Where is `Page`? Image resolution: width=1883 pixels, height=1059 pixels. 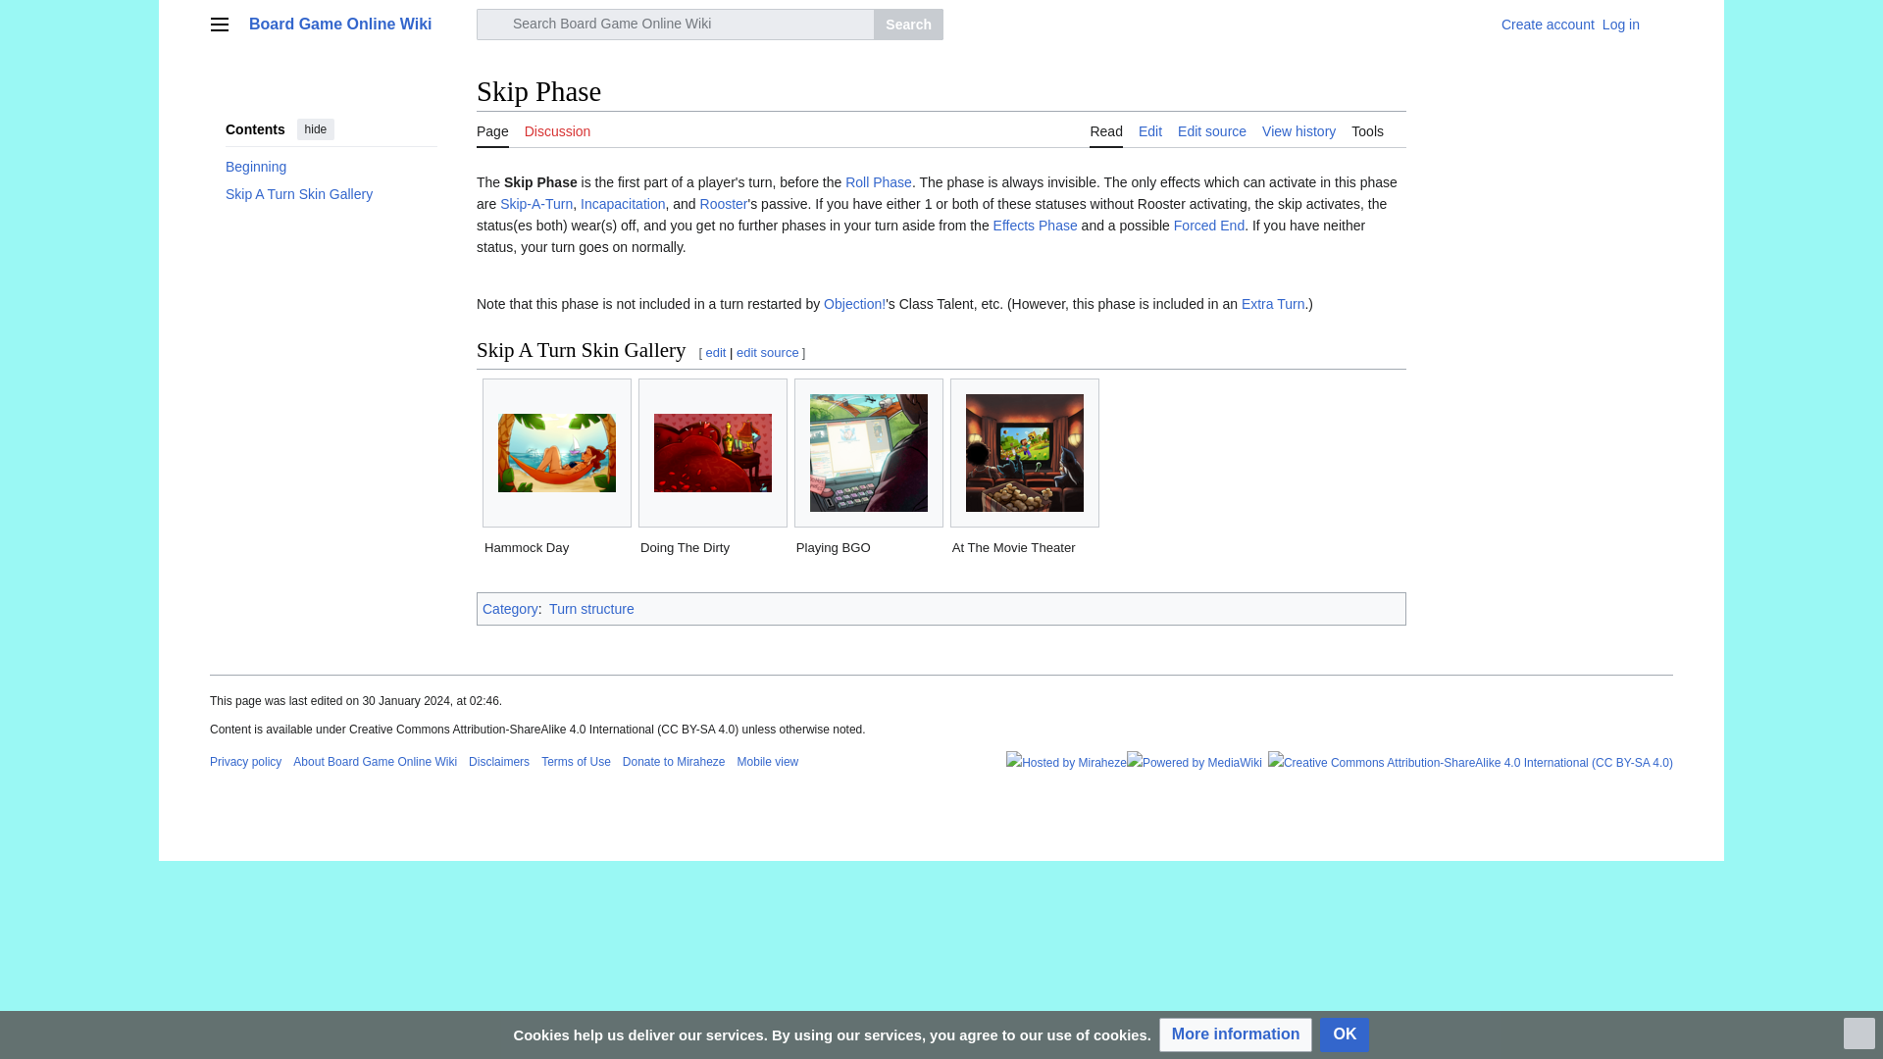 Page is located at coordinates (492, 129).